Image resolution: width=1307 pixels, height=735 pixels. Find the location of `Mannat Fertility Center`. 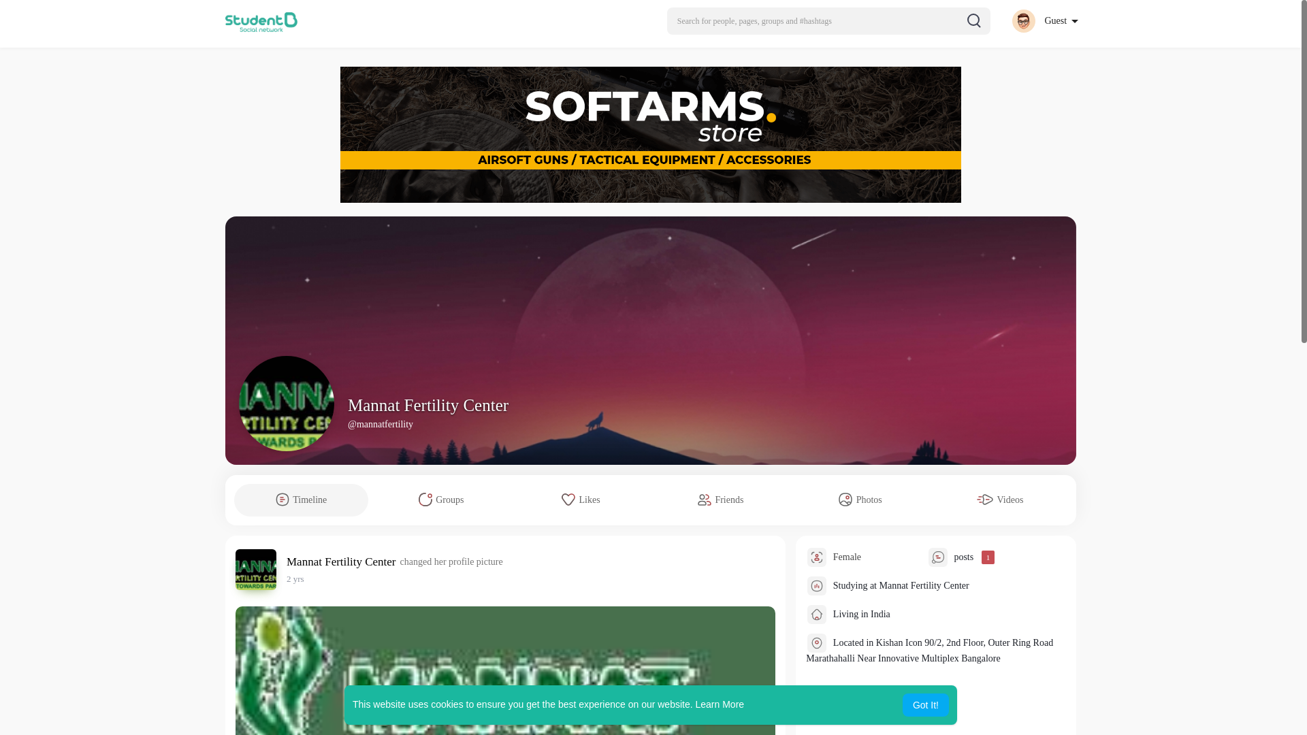

Mannat Fertility Center is located at coordinates (343, 561).